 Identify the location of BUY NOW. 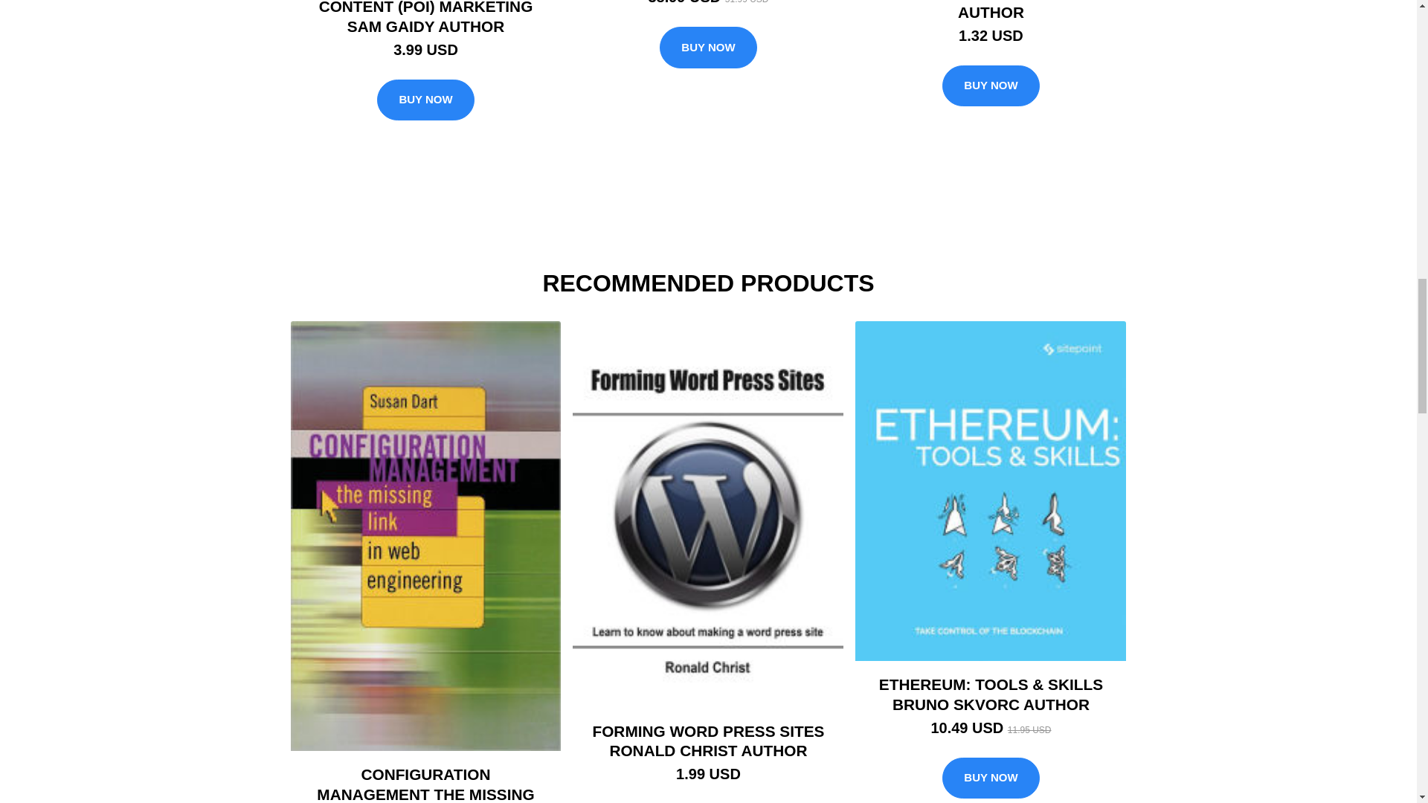
(991, 86).